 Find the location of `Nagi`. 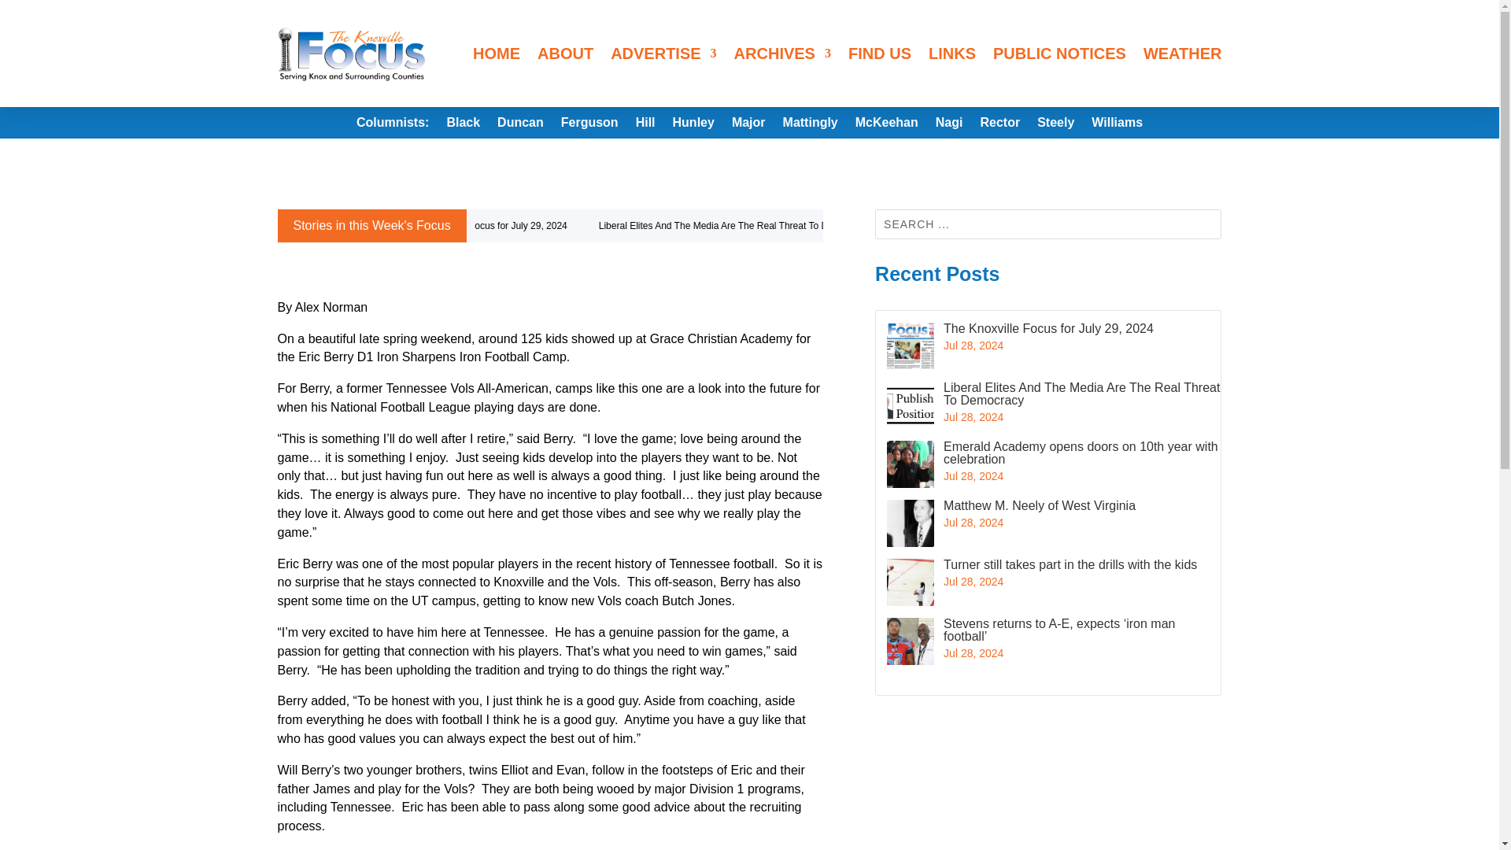

Nagi is located at coordinates (949, 126).